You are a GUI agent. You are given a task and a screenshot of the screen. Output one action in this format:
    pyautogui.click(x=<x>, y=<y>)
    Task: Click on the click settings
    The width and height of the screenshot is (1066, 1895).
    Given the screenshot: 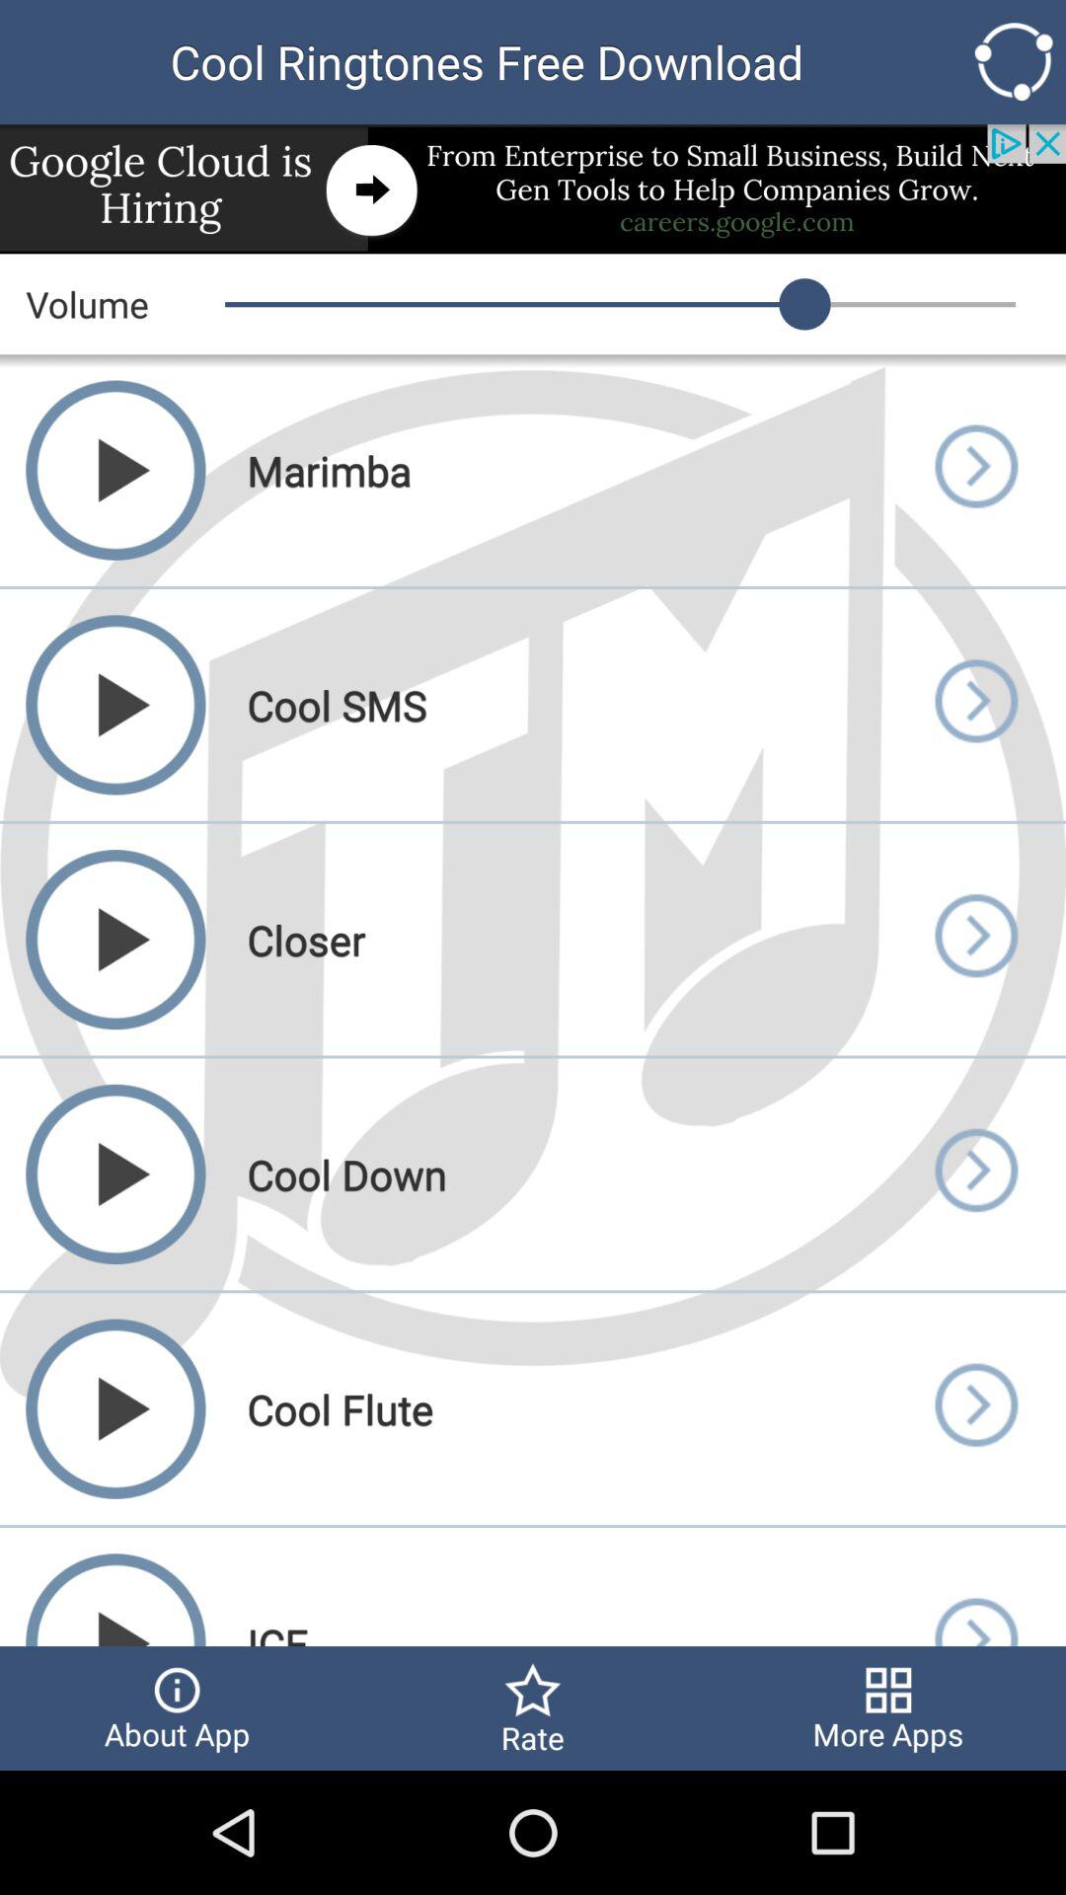 What is the action you would take?
    pyautogui.click(x=1013, y=61)
    